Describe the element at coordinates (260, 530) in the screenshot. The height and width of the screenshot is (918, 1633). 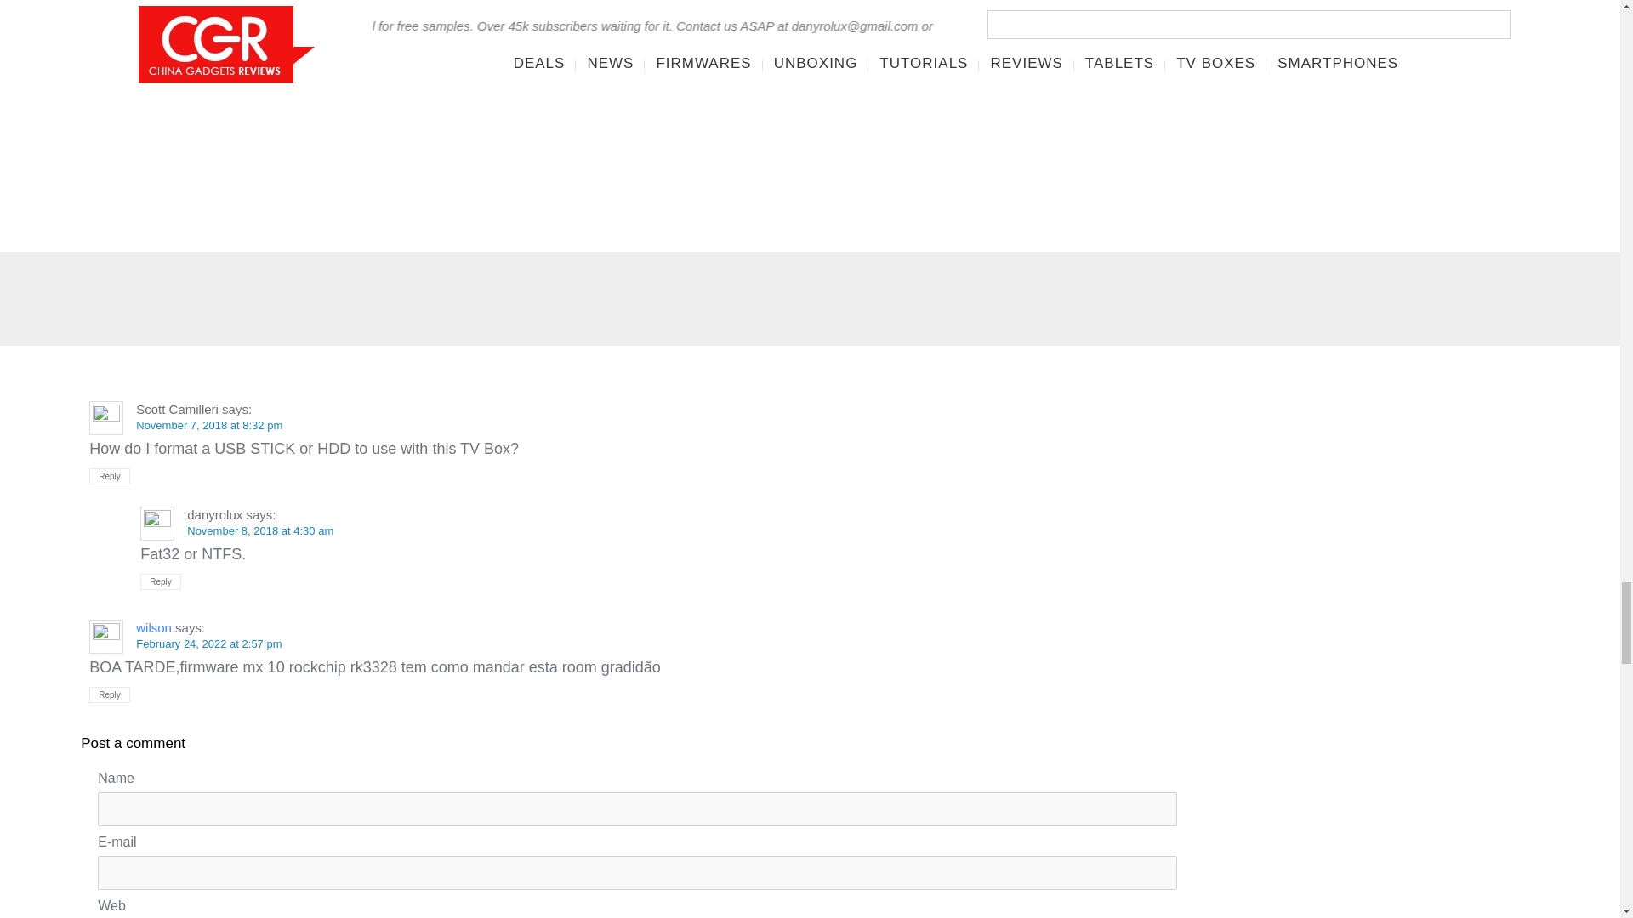
I see `November 8, 2018 at 4:30 am` at that location.